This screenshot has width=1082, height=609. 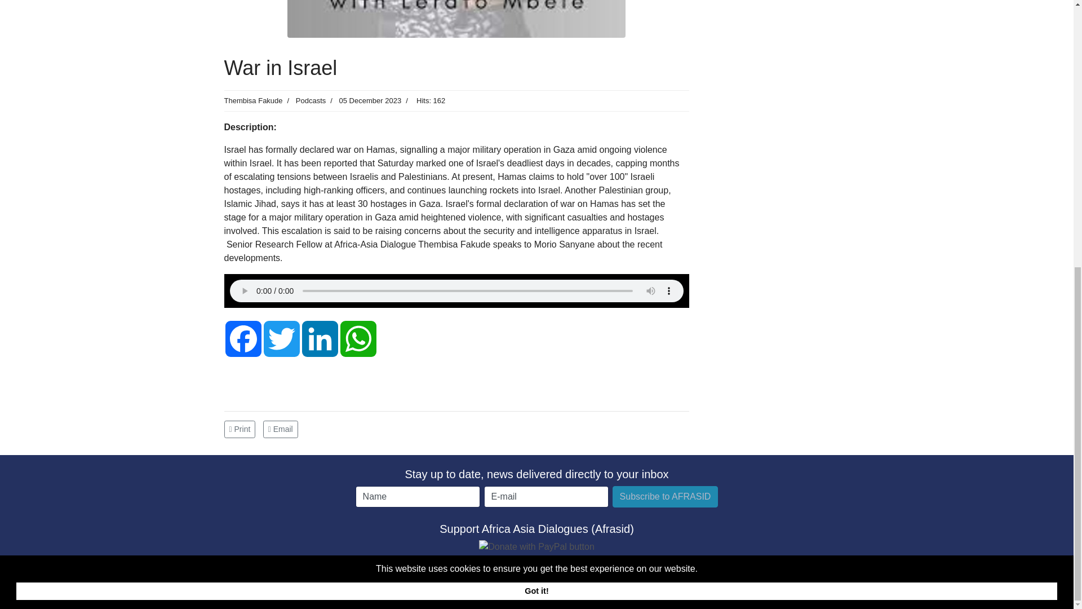 I want to click on PayPal - The safer, easier way to pay online!, so click(x=536, y=546).